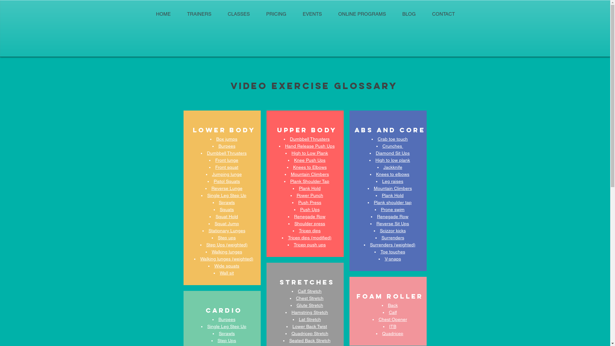 This screenshot has width=615, height=346. What do you see at coordinates (393, 202) in the screenshot?
I see `Plank shoulder tap` at bounding box center [393, 202].